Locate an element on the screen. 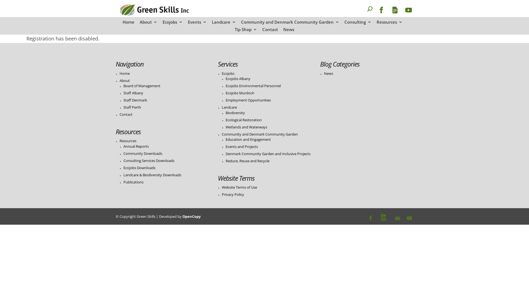 This screenshot has width=529, height=297. Education and Engagement is located at coordinates (248, 139).